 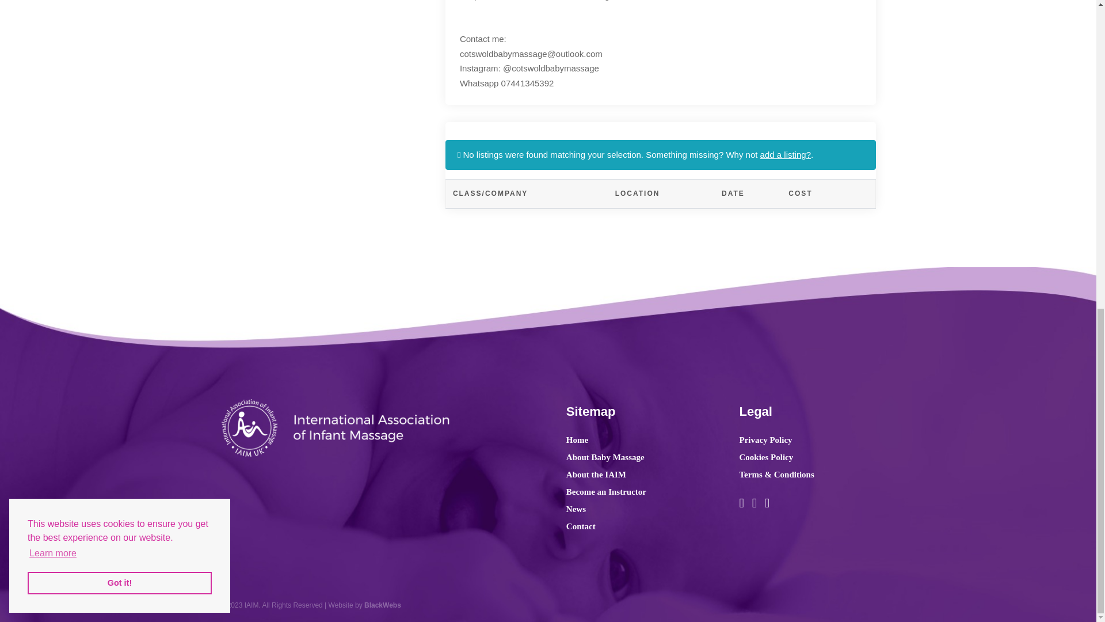 I want to click on About Baby Massage, so click(x=605, y=457).